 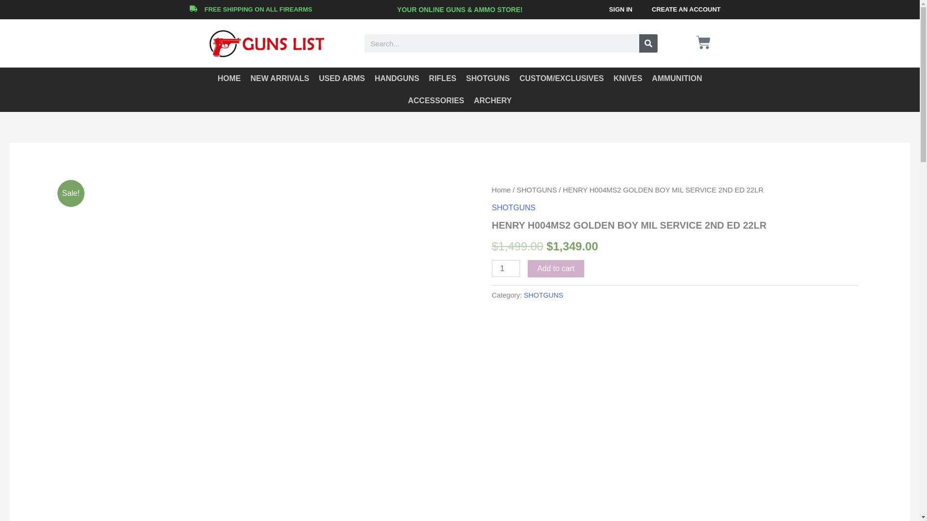 I want to click on SHOTGUNS, so click(x=536, y=190).